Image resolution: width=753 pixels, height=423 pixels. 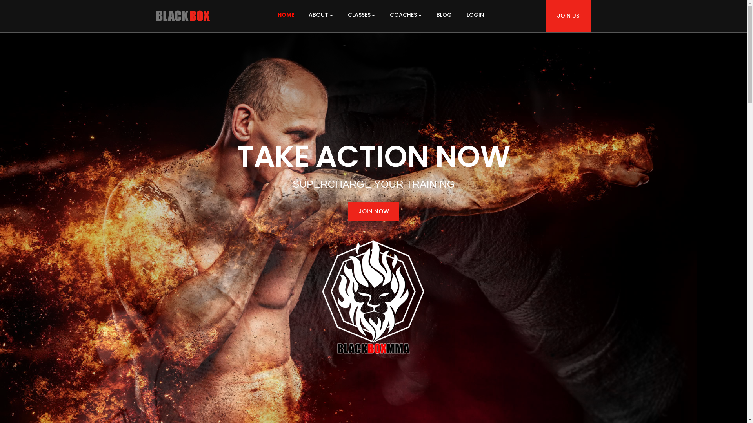 What do you see at coordinates (445, 40) in the screenshot?
I see `BLOG` at bounding box center [445, 40].